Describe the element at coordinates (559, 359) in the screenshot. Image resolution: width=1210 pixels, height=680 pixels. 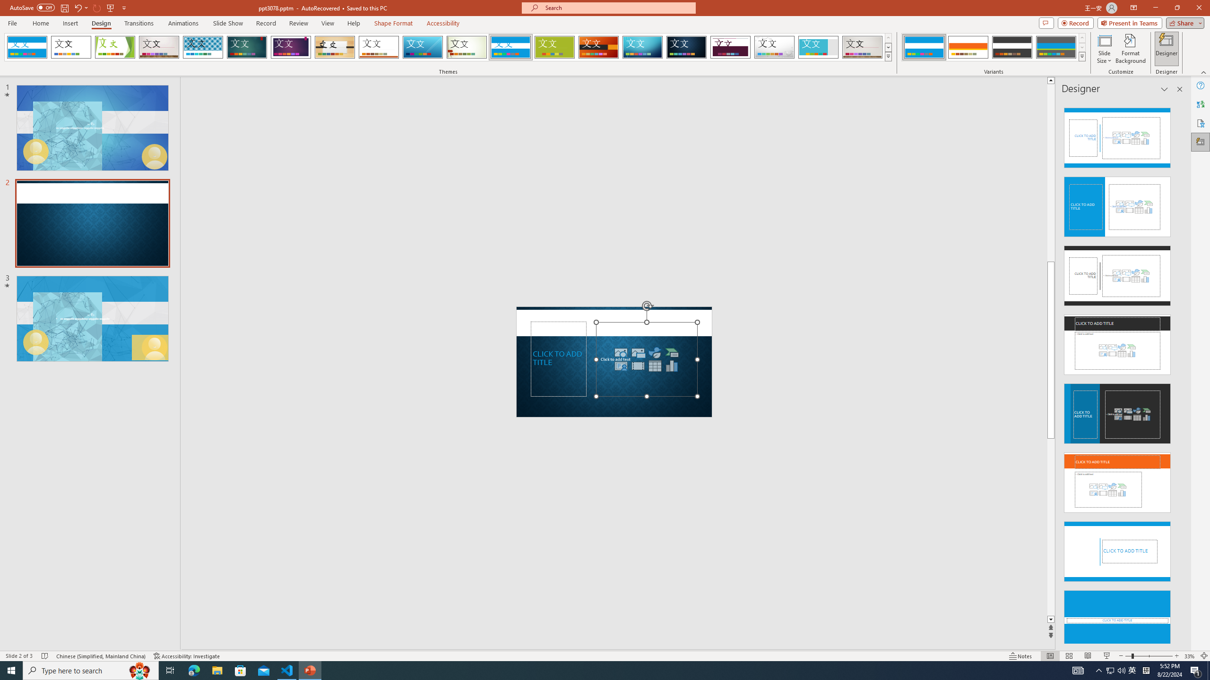
I see `Title TextBox` at that location.